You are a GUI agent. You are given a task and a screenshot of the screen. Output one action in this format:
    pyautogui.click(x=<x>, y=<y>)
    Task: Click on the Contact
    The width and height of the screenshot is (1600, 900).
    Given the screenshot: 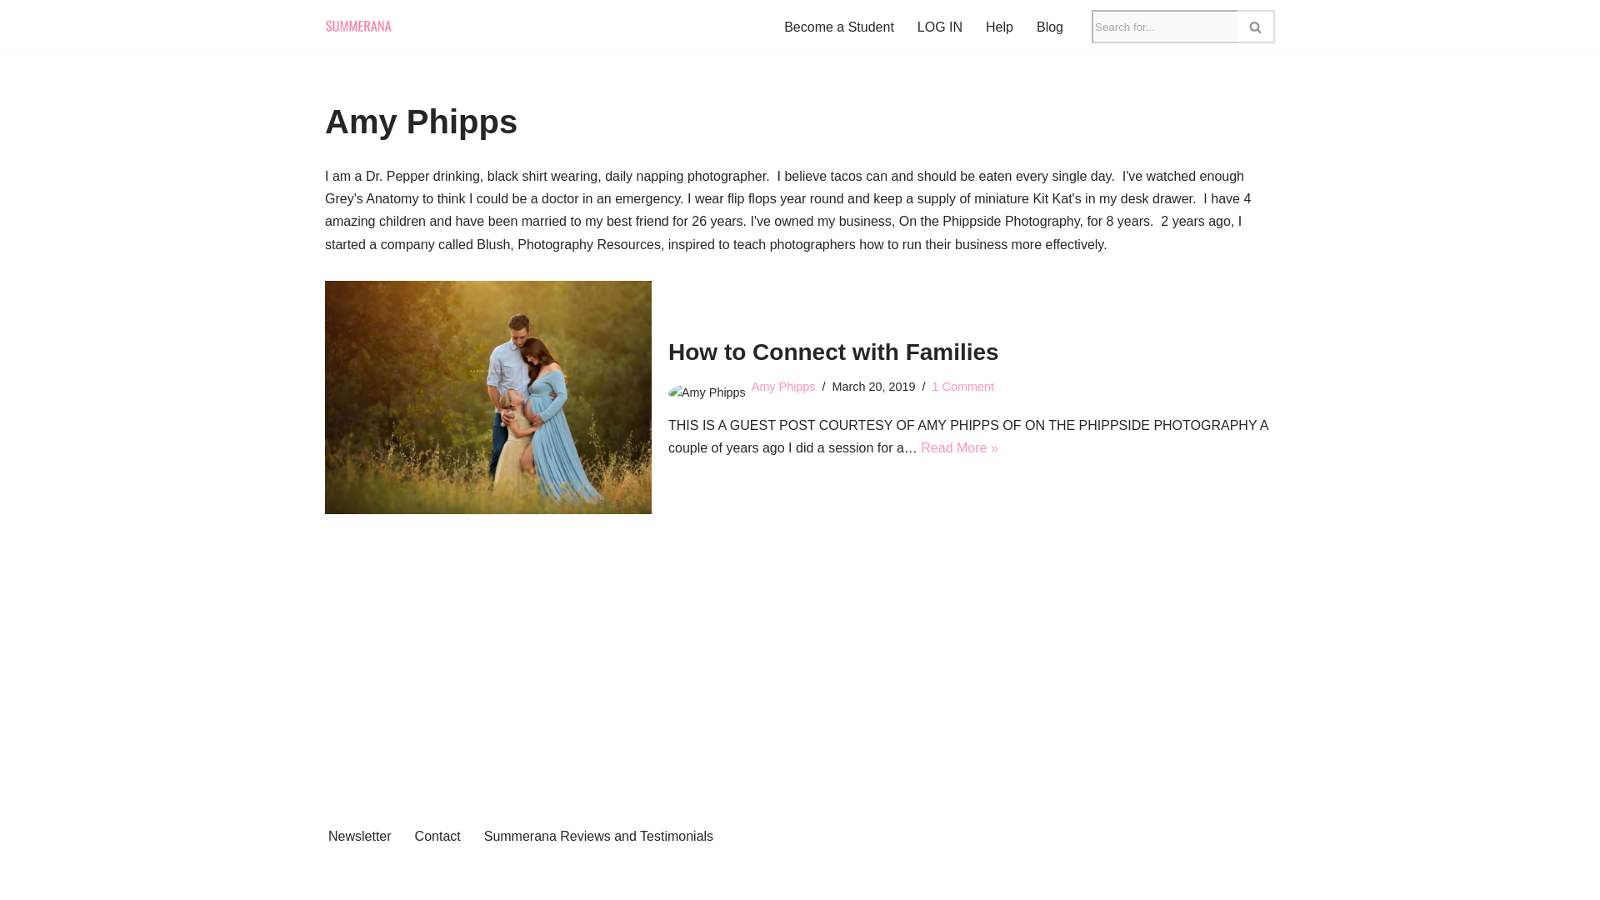 What is the action you would take?
    pyautogui.click(x=437, y=837)
    